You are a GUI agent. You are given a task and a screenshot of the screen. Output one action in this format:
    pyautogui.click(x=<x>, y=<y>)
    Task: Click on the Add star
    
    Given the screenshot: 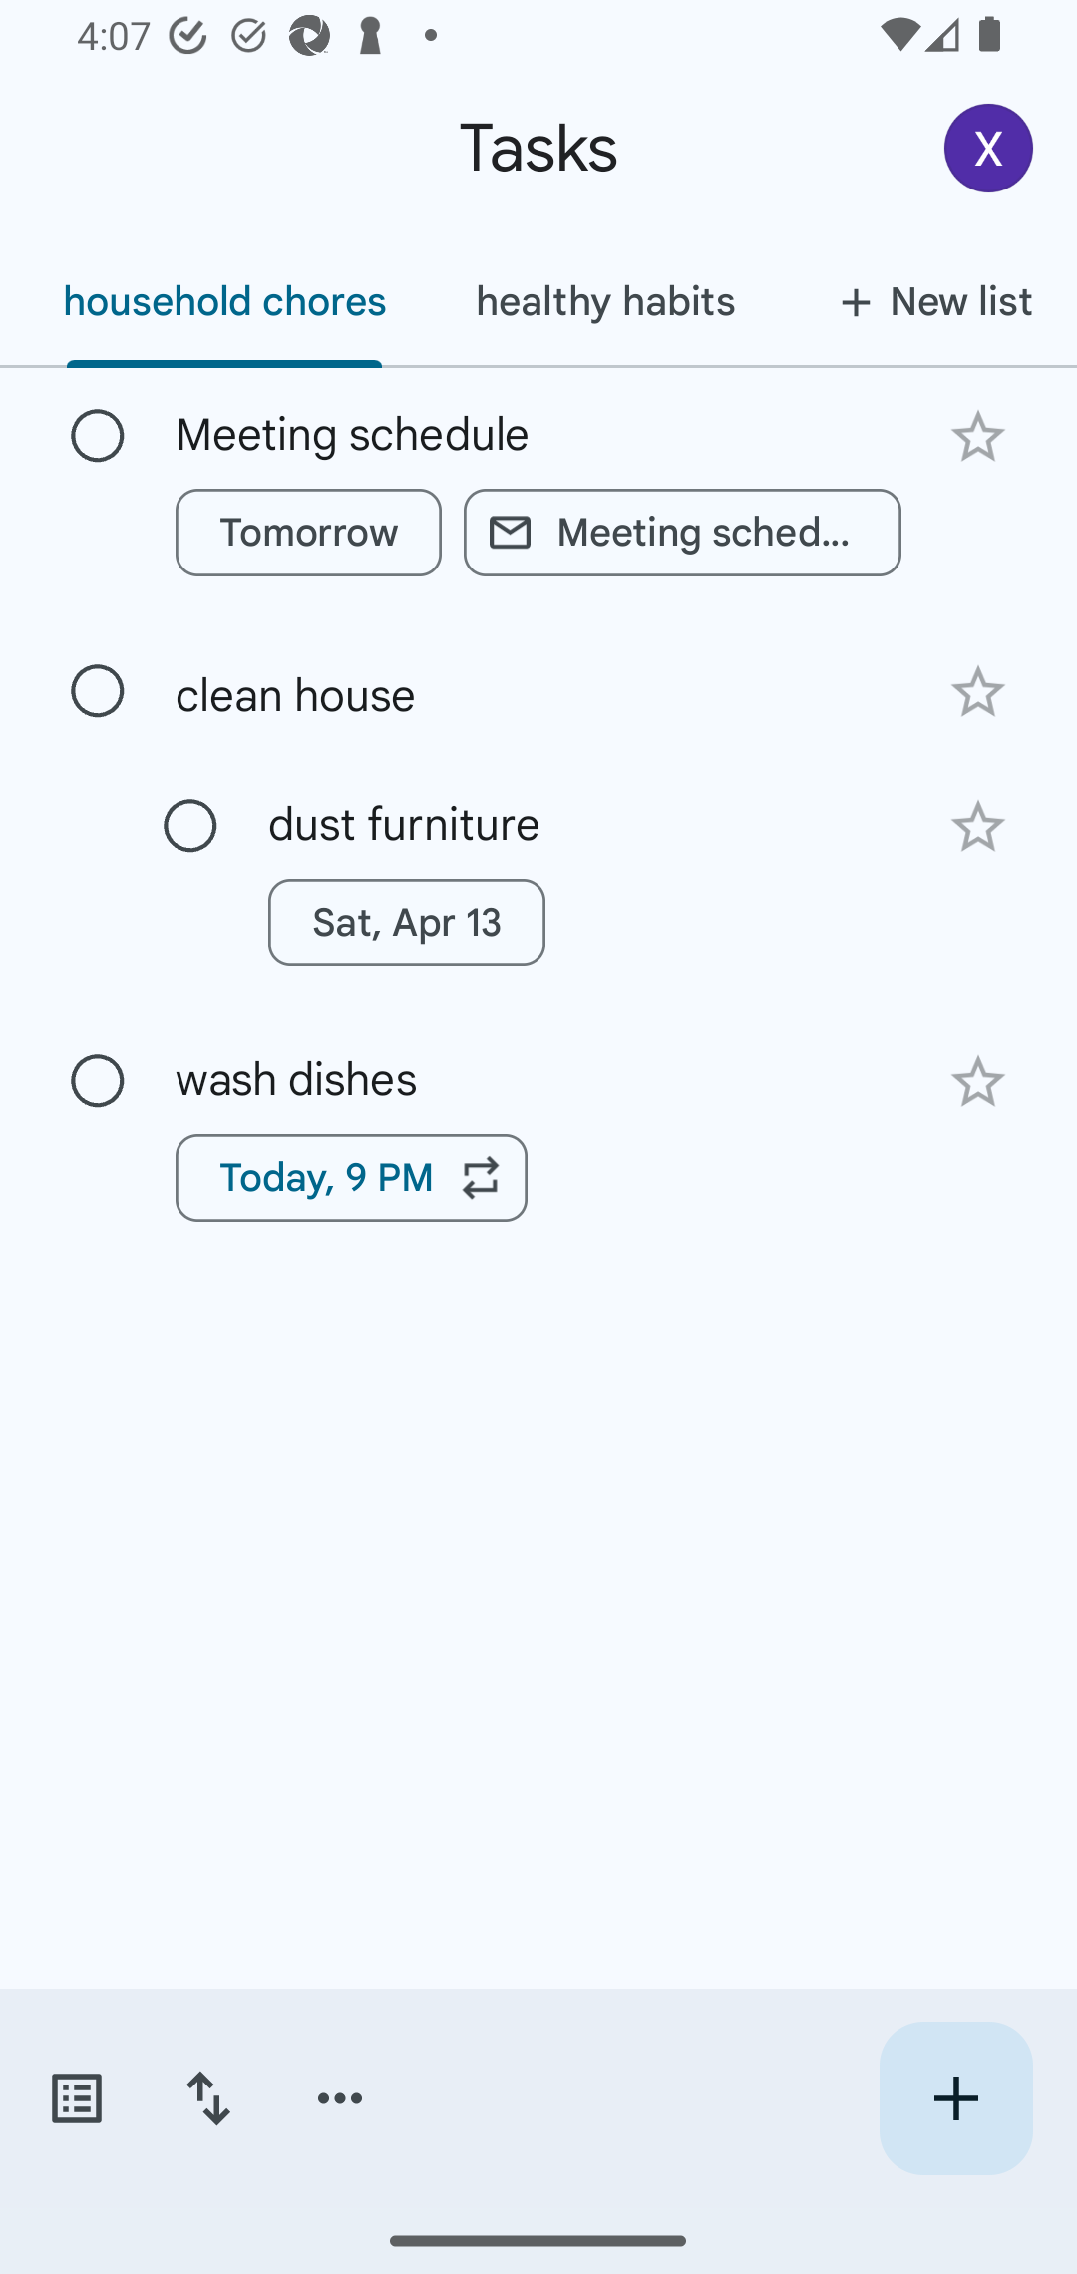 What is the action you would take?
    pyautogui.click(x=977, y=436)
    